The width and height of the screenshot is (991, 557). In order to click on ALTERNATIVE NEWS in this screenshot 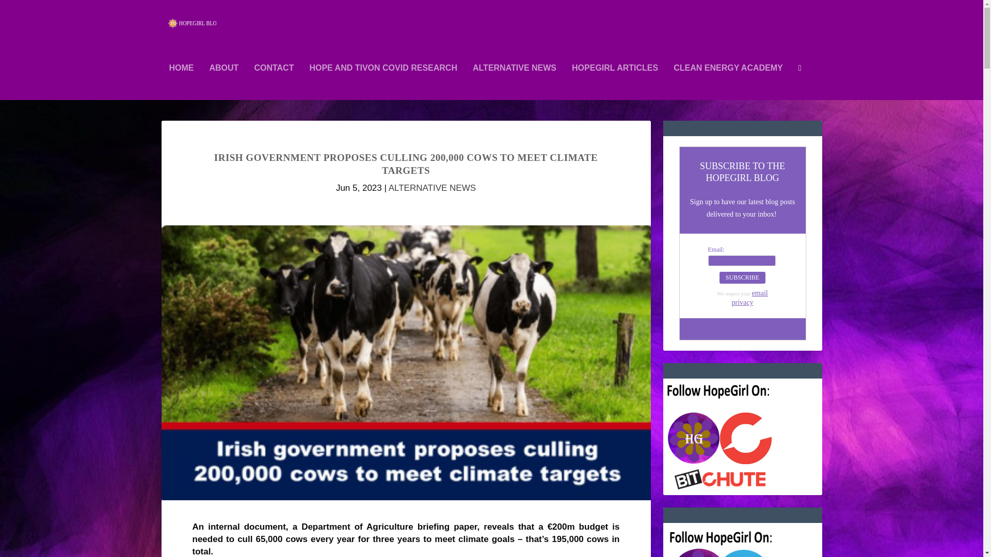, I will do `click(514, 82)`.